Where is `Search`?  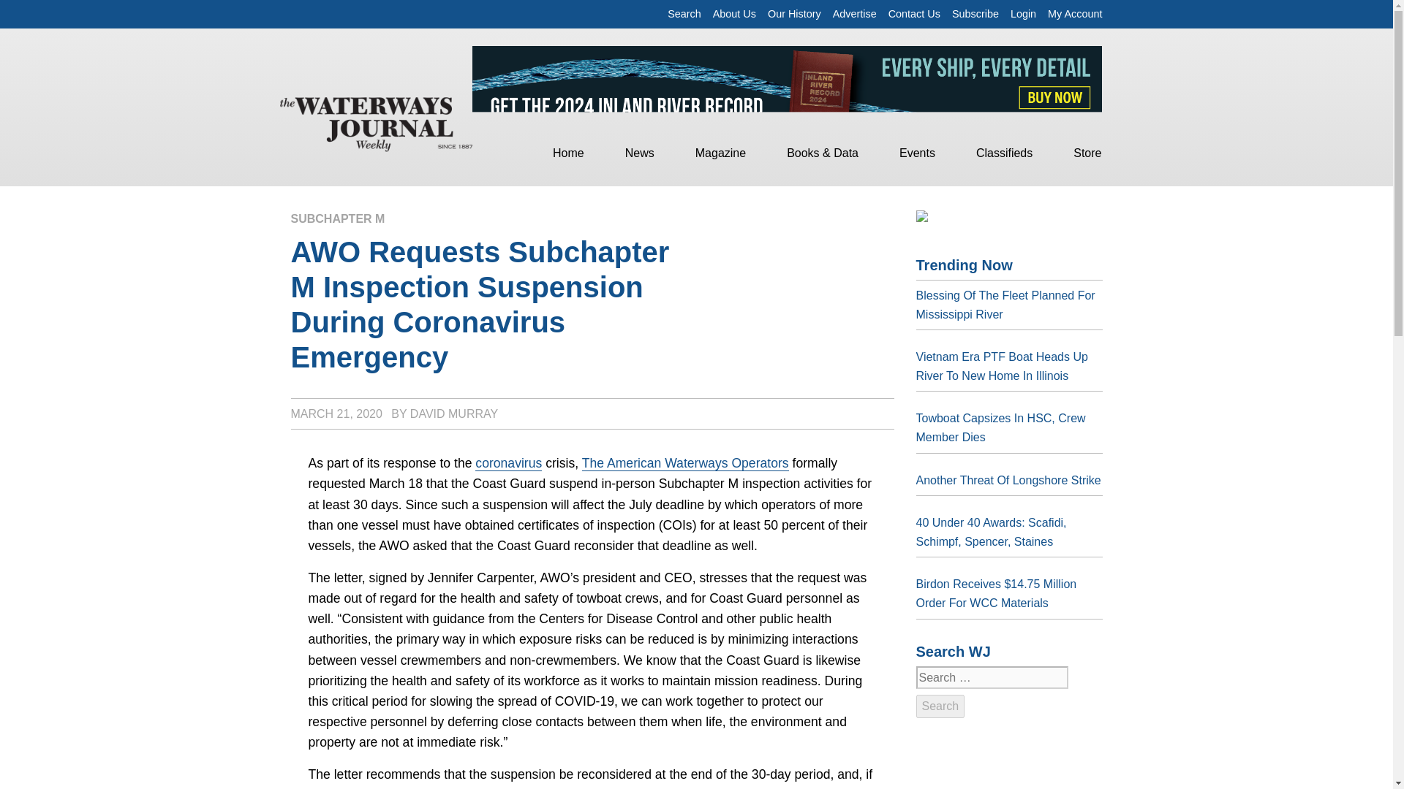
Search is located at coordinates (940, 706).